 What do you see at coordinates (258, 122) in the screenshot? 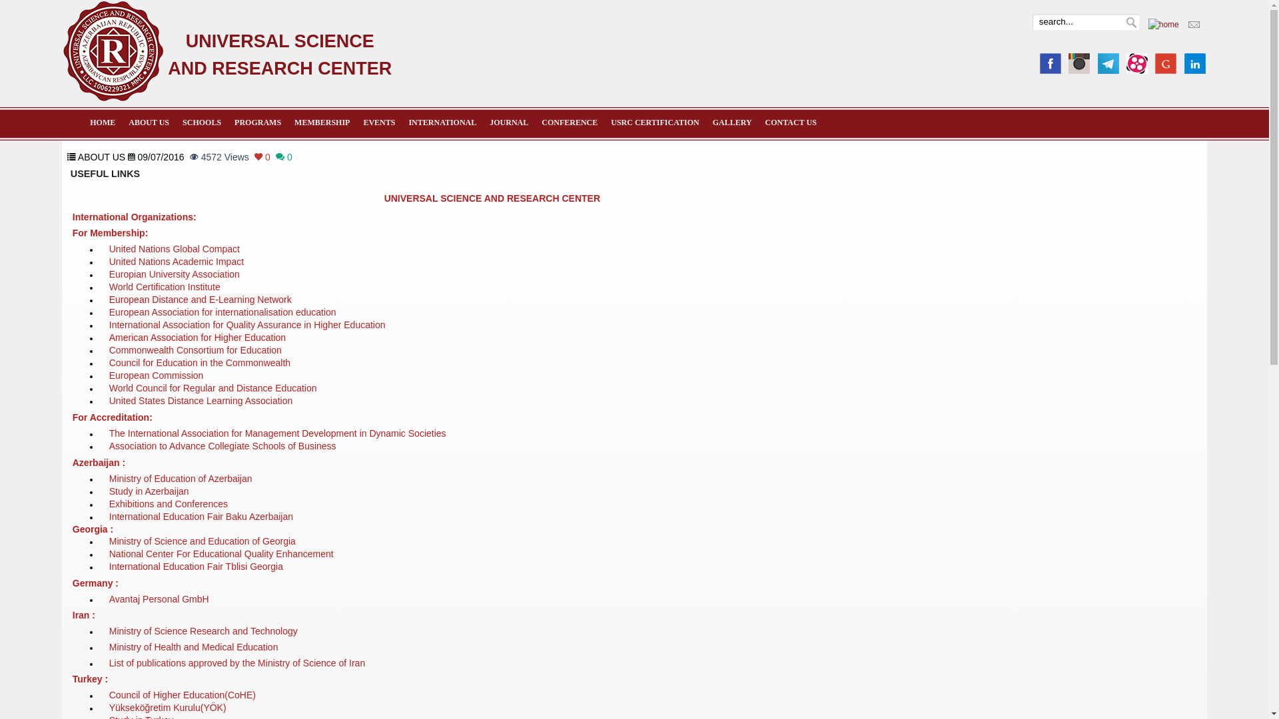
I see `PROGRAMS` at bounding box center [258, 122].